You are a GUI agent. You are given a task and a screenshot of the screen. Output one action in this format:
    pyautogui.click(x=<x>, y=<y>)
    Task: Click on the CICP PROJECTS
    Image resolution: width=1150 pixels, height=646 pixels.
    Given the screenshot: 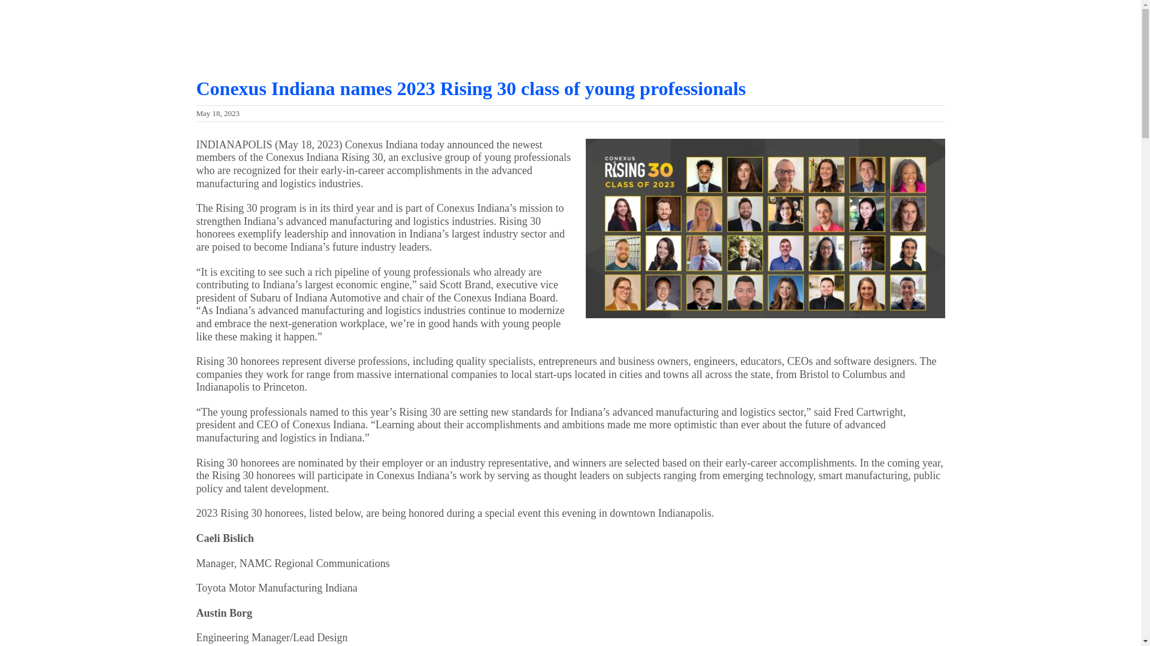 What is the action you would take?
    pyautogui.click(x=683, y=22)
    